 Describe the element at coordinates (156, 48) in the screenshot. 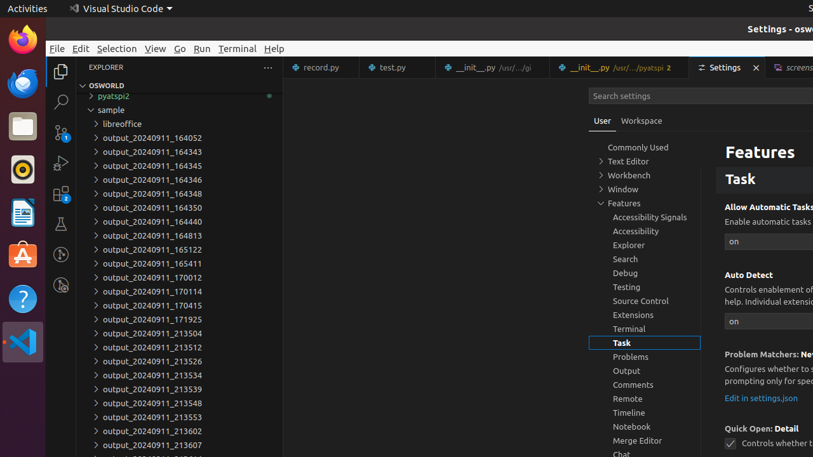

I see `View` at that location.